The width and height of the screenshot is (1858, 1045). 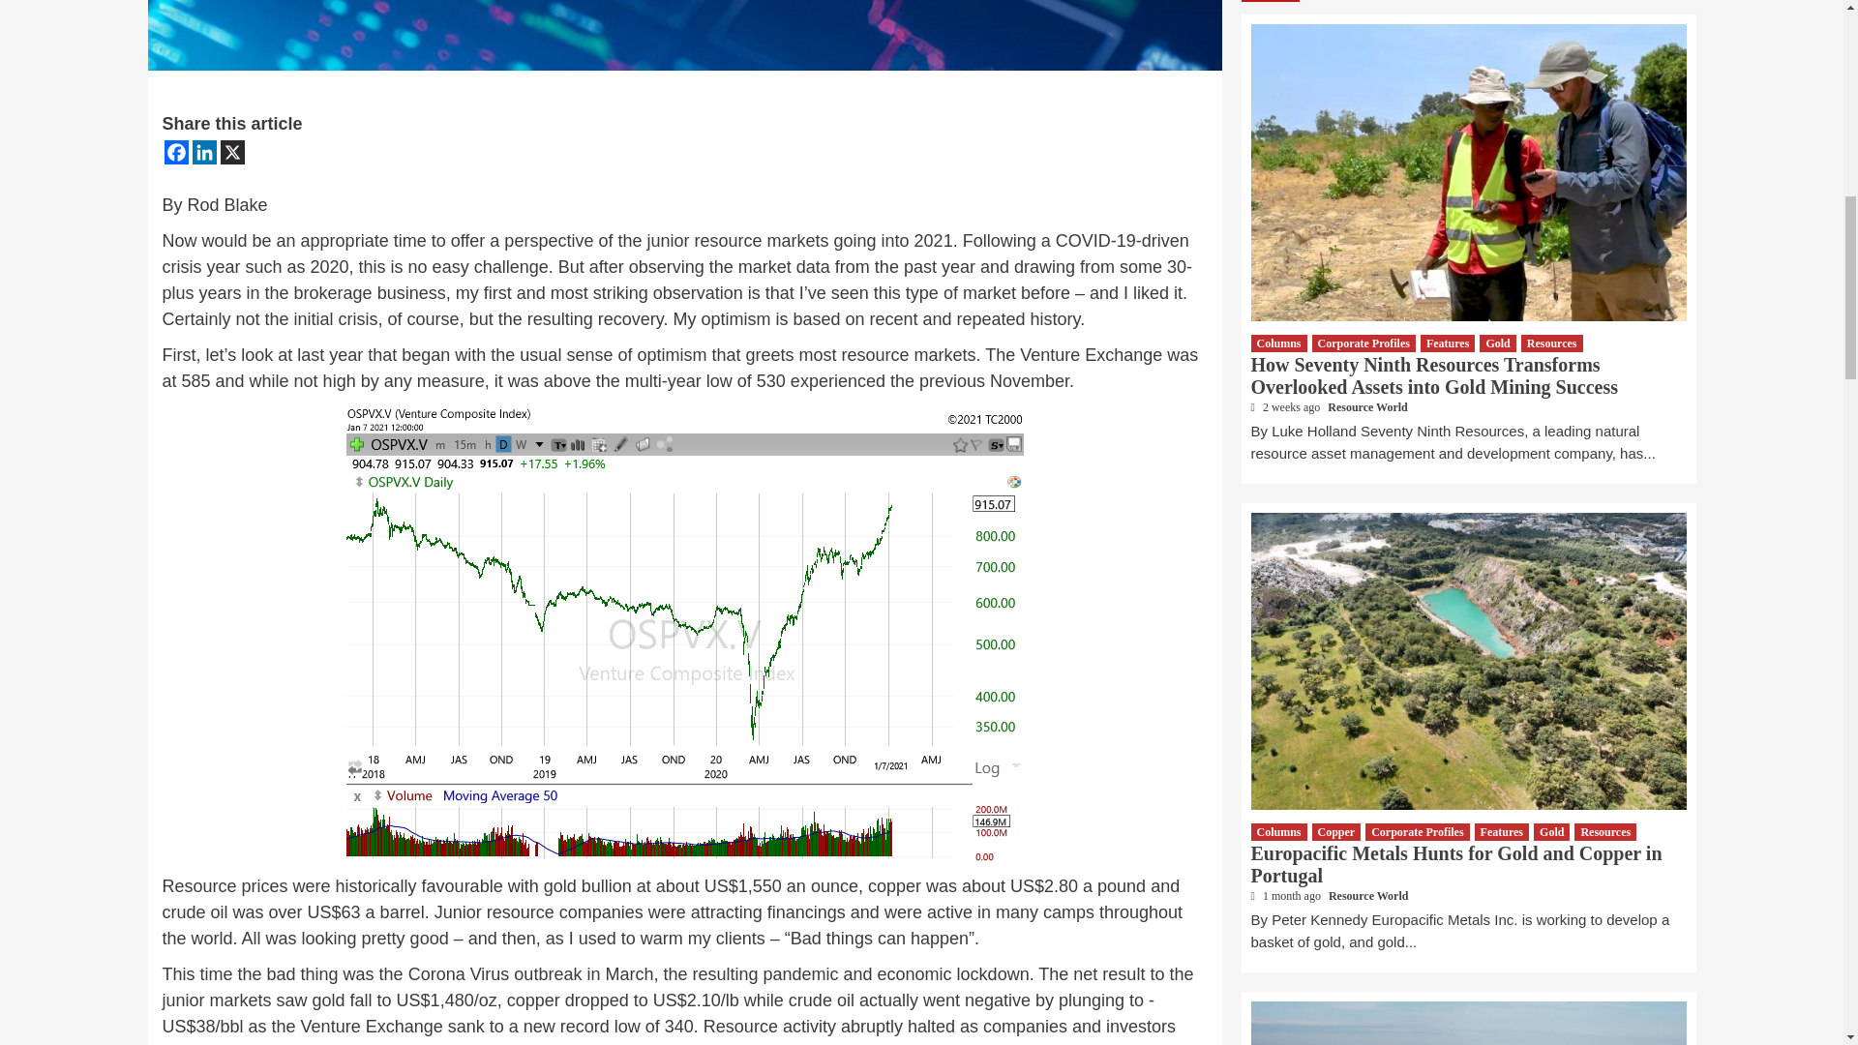 I want to click on X, so click(x=232, y=151).